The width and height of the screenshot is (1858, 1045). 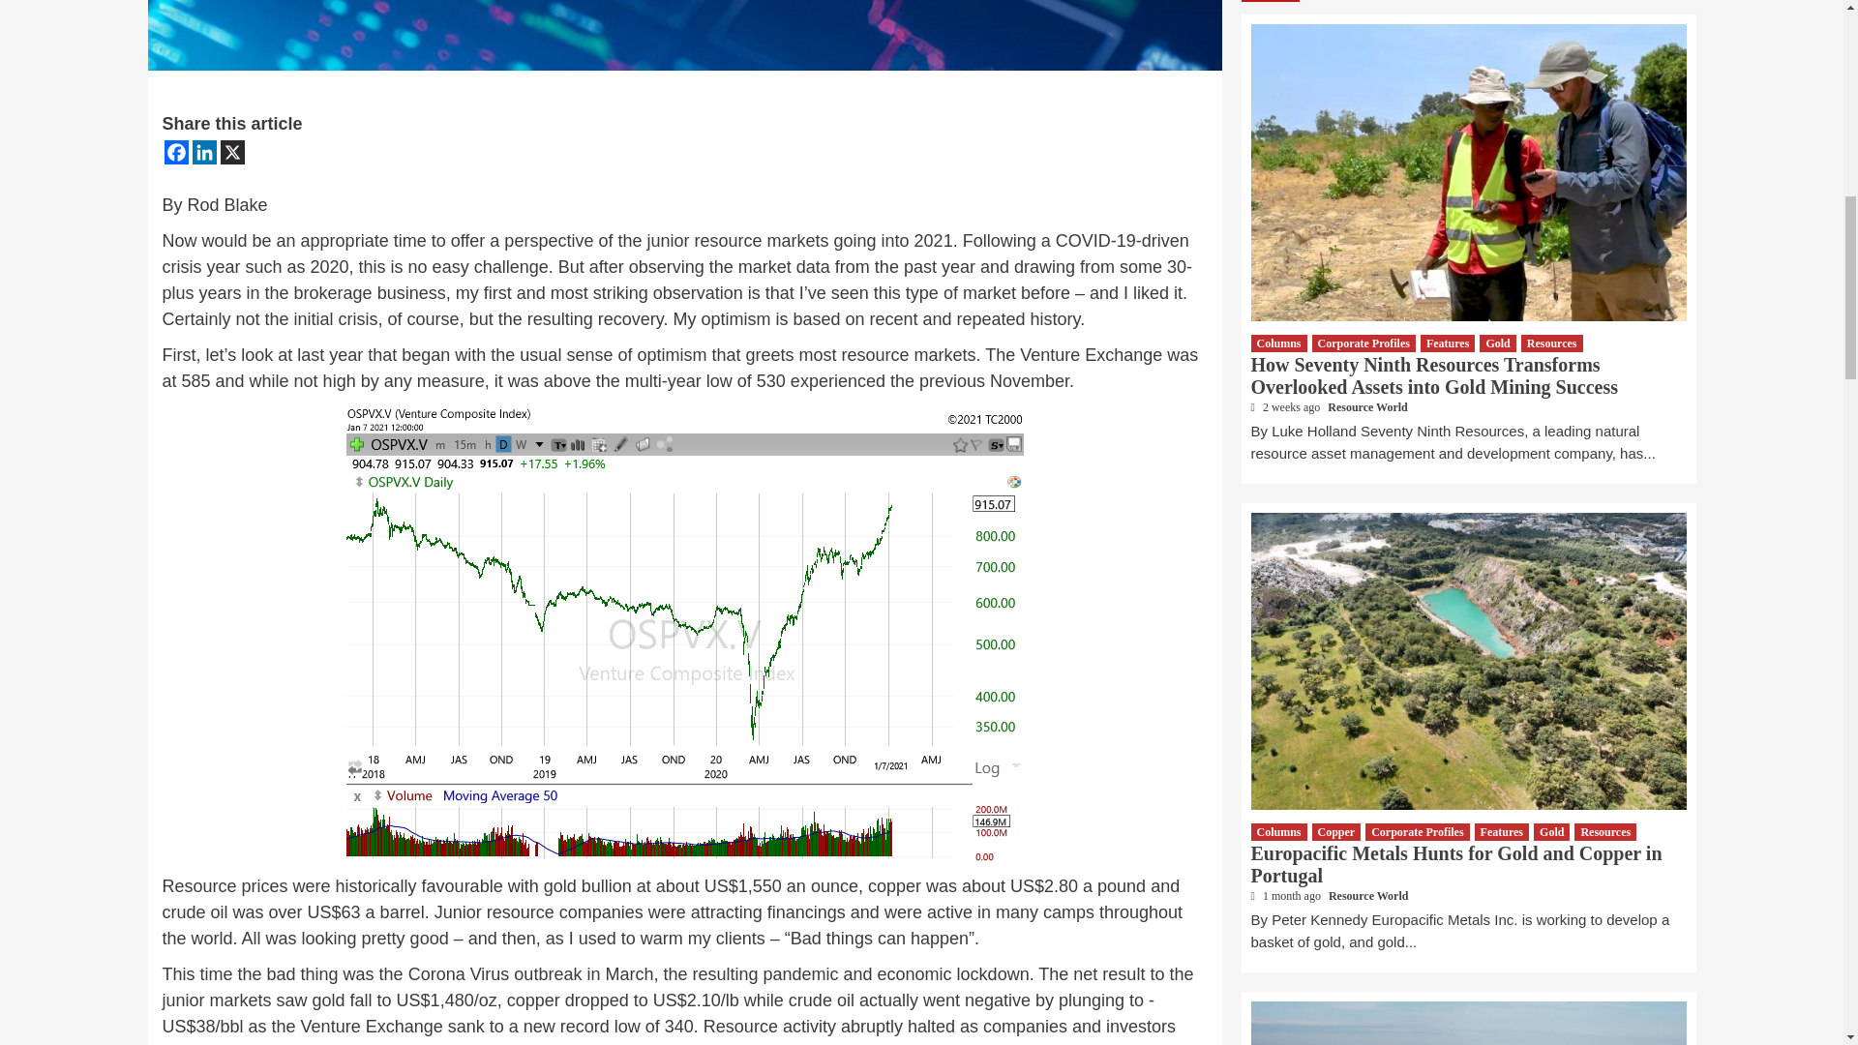 I want to click on X, so click(x=232, y=151).